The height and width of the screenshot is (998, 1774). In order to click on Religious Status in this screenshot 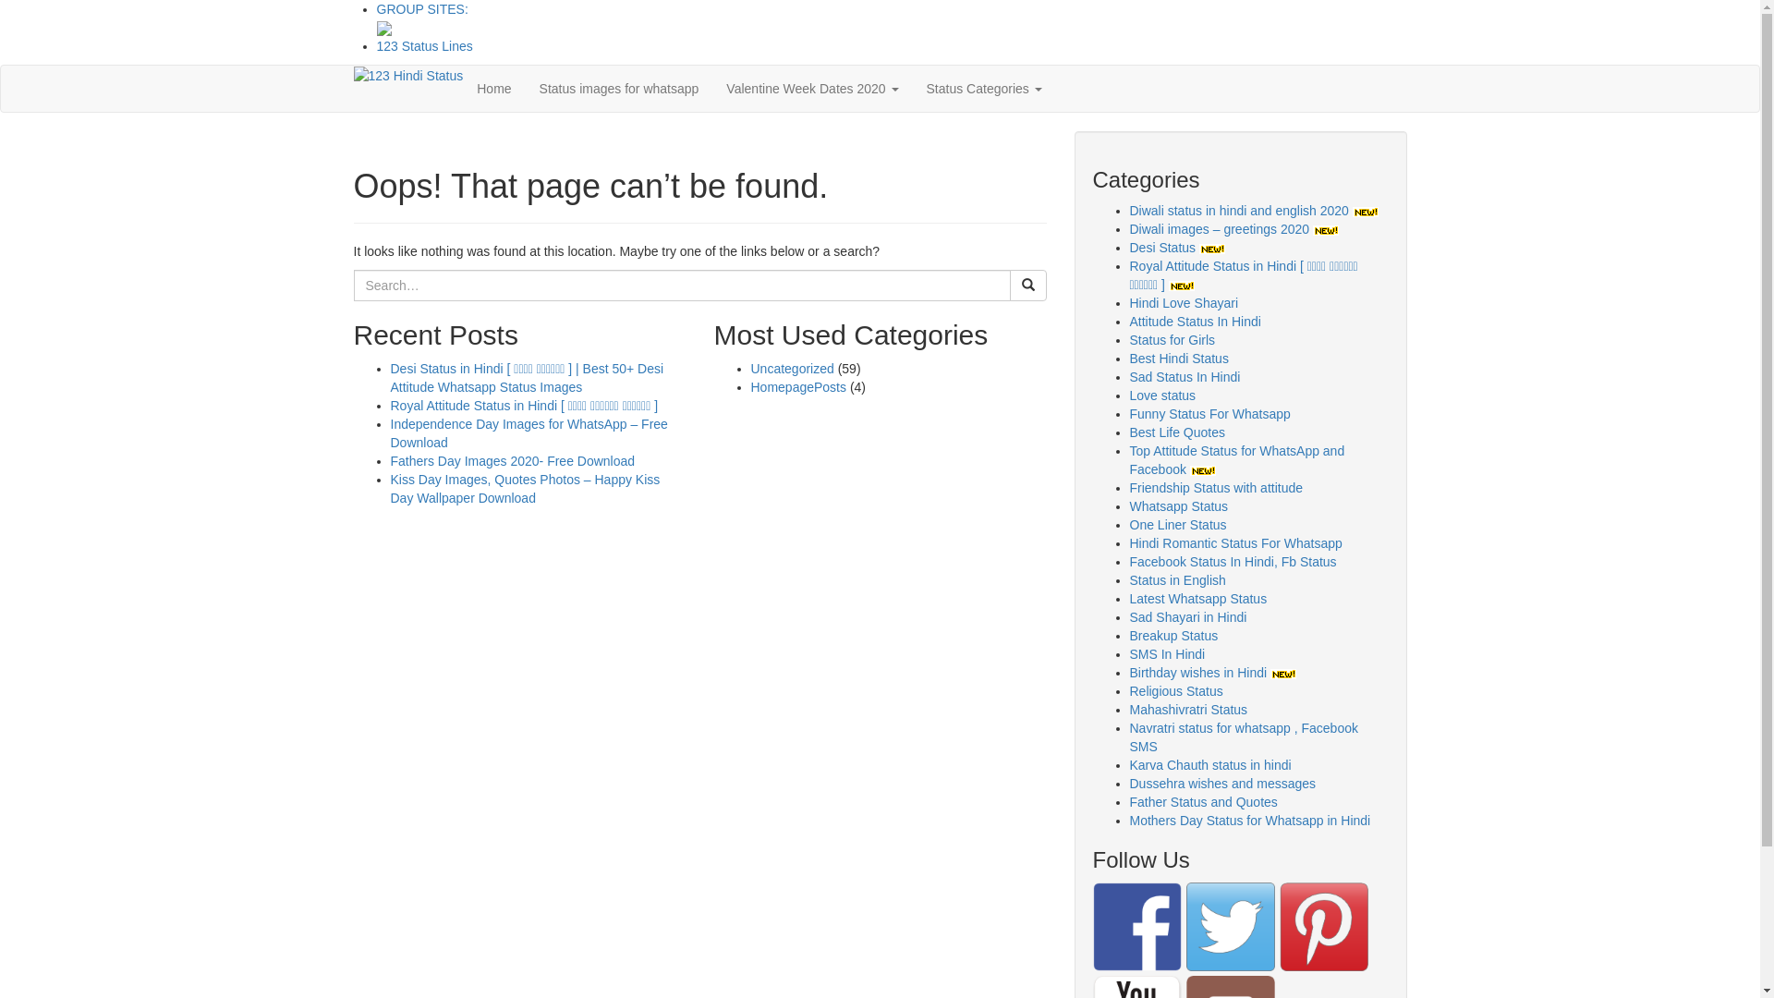, I will do `click(1175, 691)`.